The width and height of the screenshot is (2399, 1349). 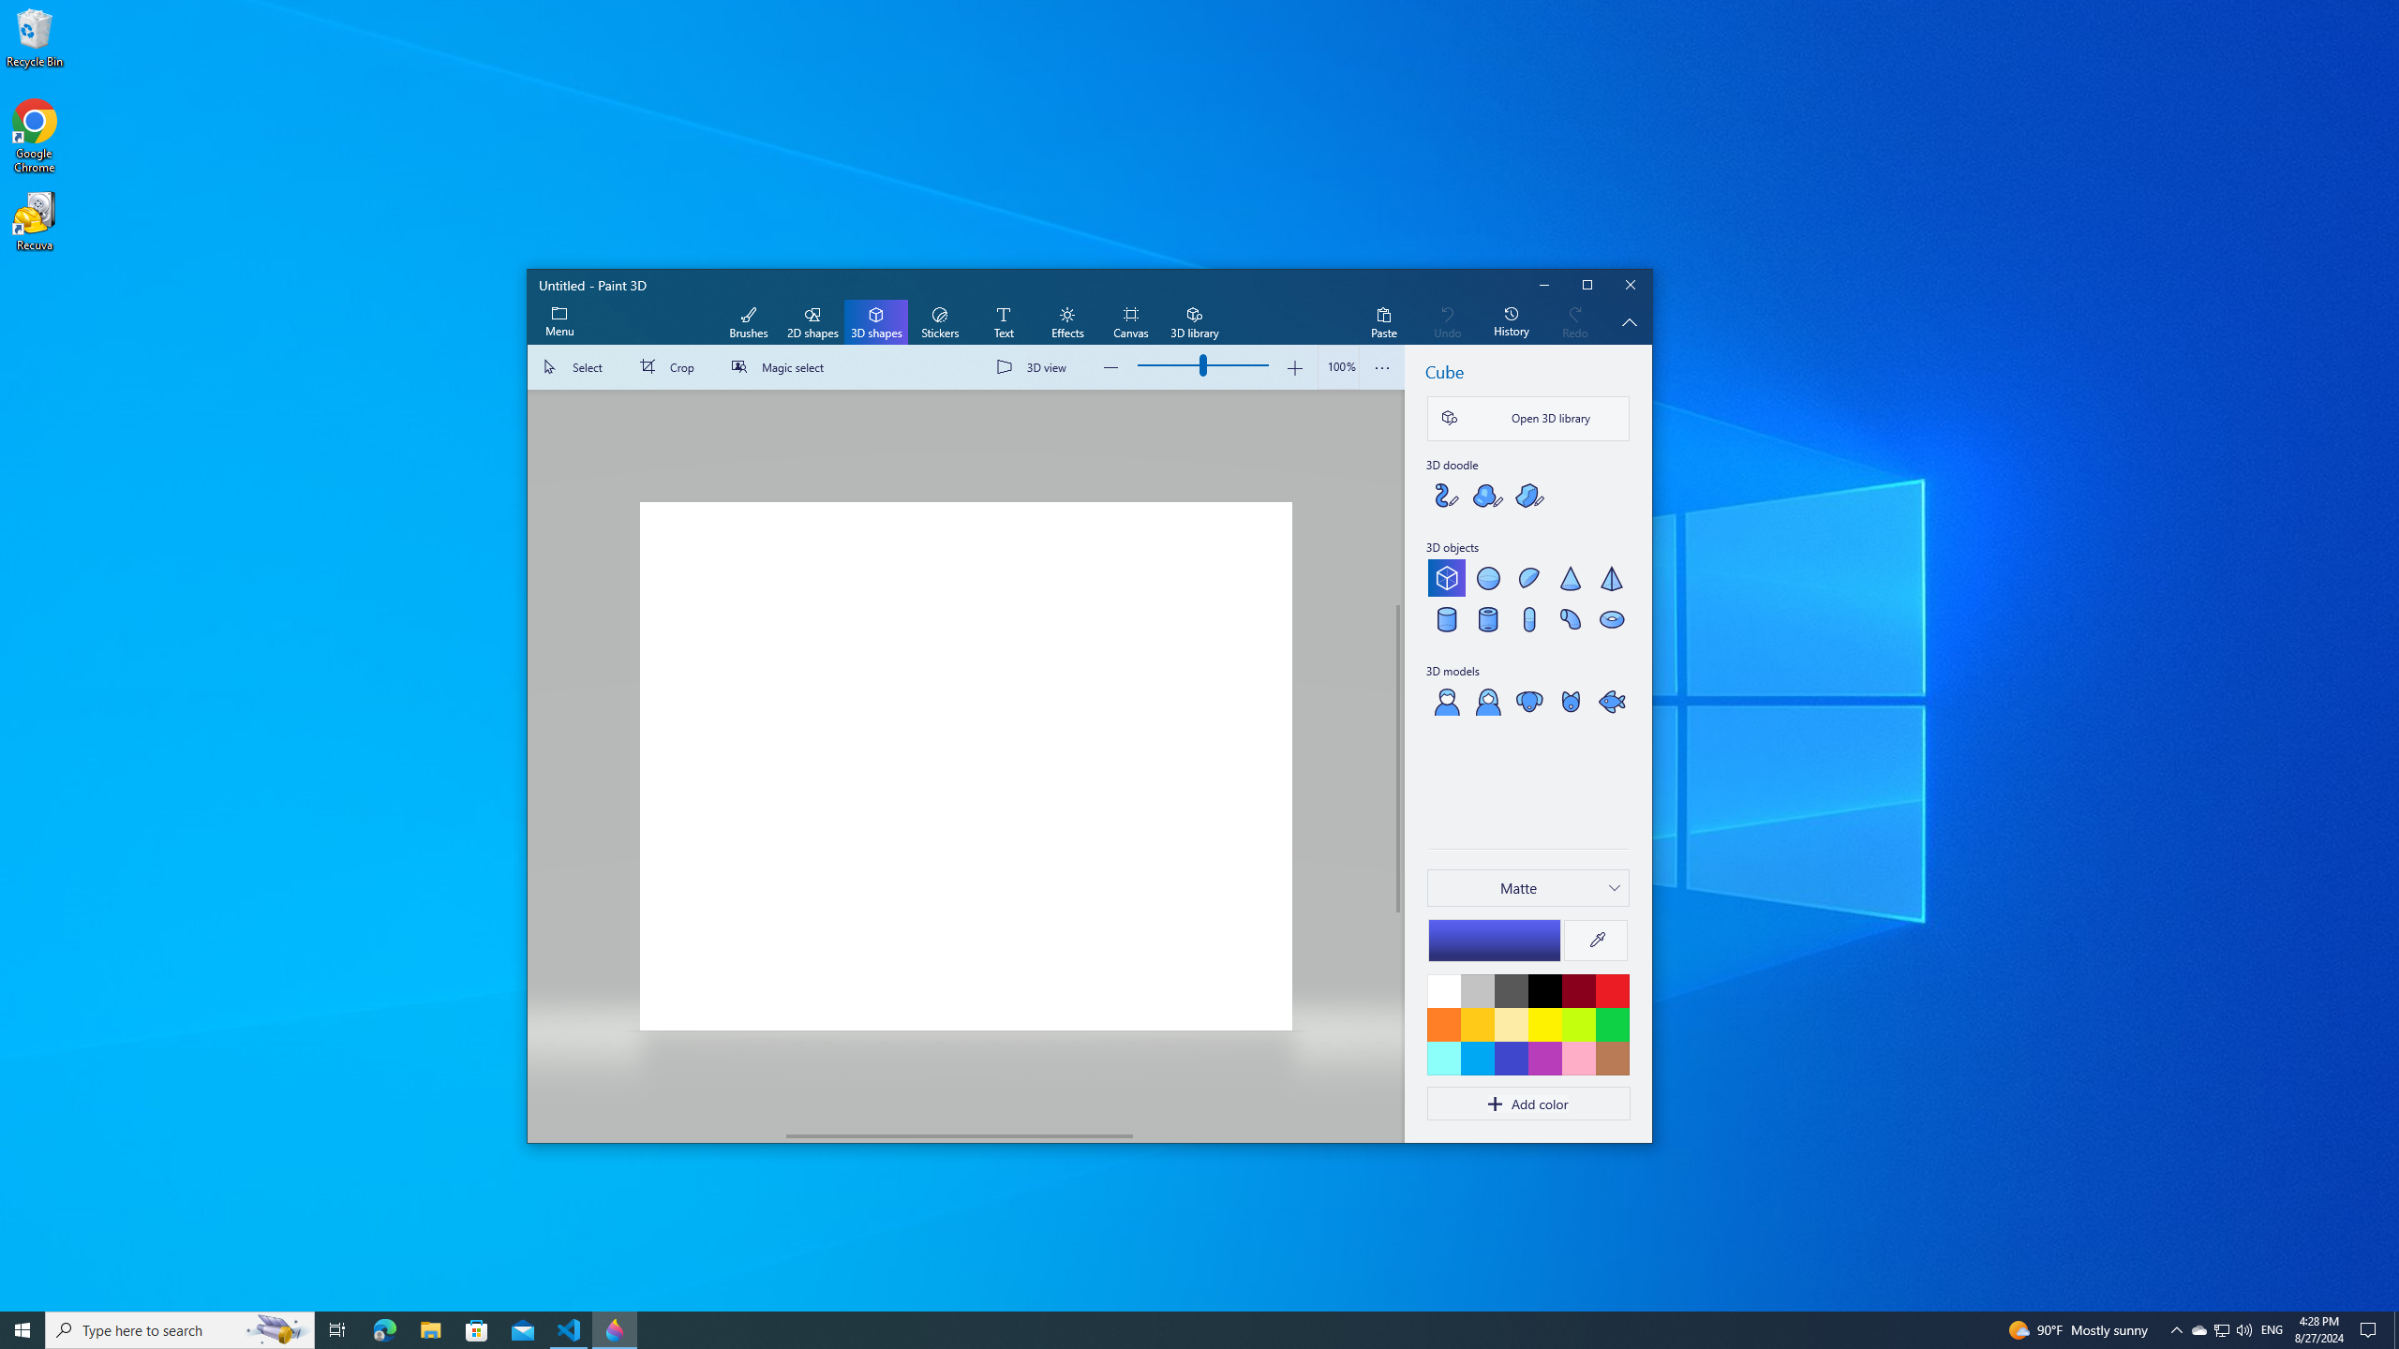 What do you see at coordinates (1630, 322) in the screenshot?
I see `Hide description` at bounding box center [1630, 322].